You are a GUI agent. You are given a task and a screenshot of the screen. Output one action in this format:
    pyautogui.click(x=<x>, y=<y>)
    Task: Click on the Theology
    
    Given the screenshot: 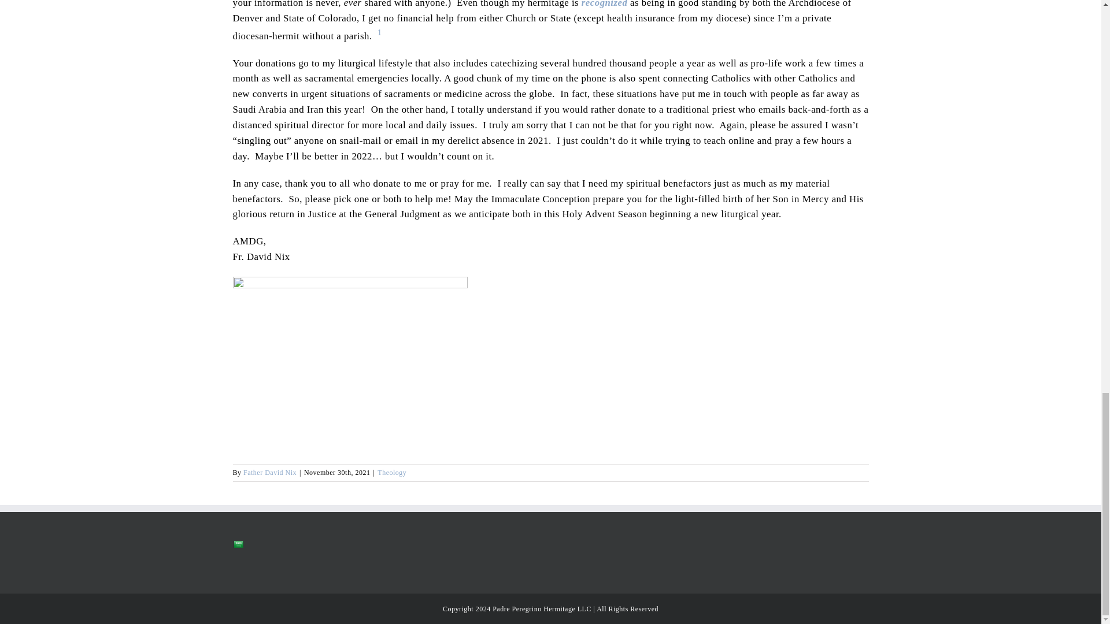 What is the action you would take?
    pyautogui.click(x=391, y=473)
    